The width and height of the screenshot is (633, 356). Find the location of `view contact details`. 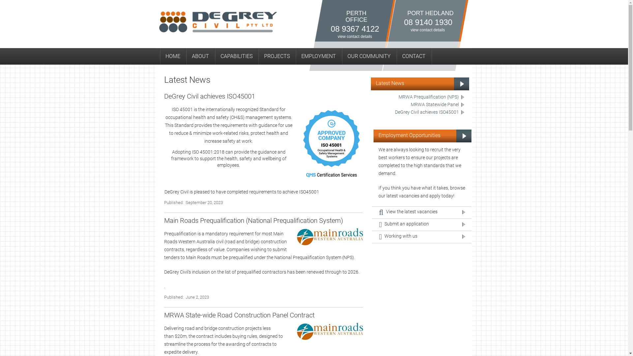

view contact details is located at coordinates (428, 30).